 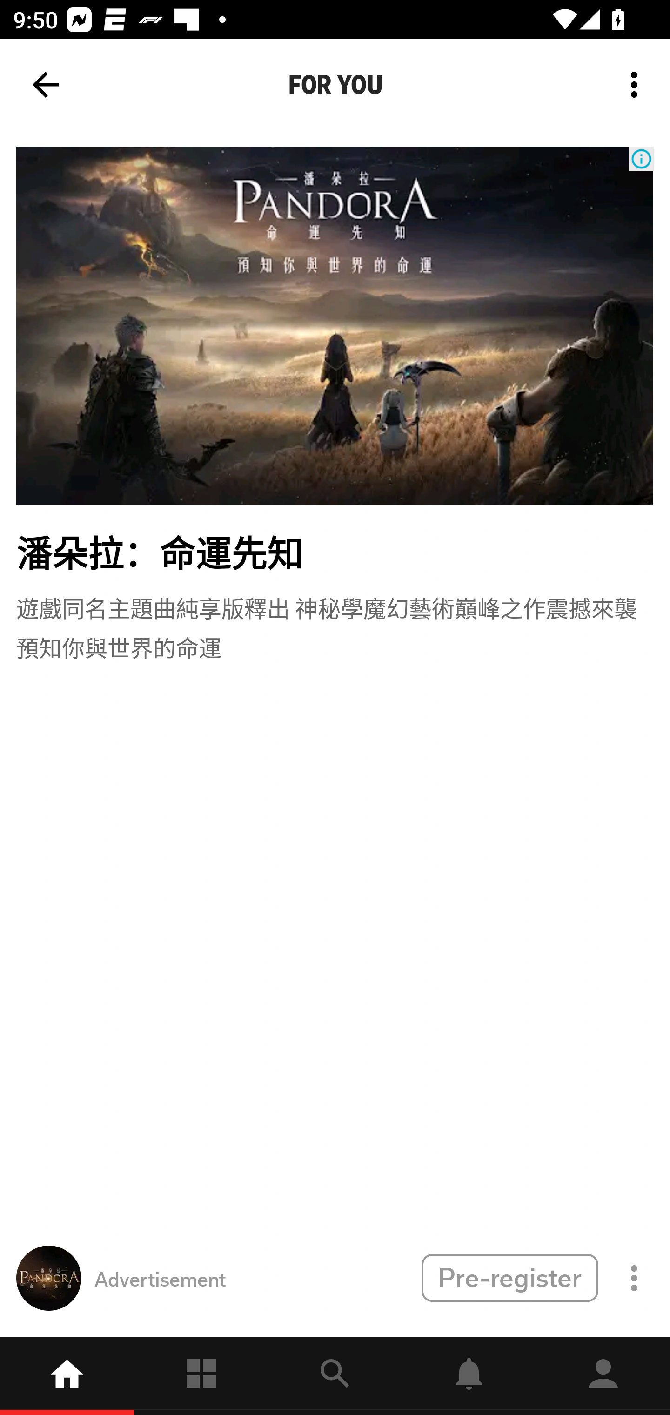 I want to click on Notifications, so click(x=469, y=1376).